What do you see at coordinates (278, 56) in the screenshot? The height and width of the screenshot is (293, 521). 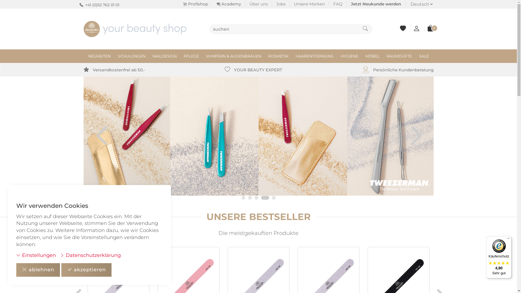 I see `KOSMETIK` at bounding box center [278, 56].